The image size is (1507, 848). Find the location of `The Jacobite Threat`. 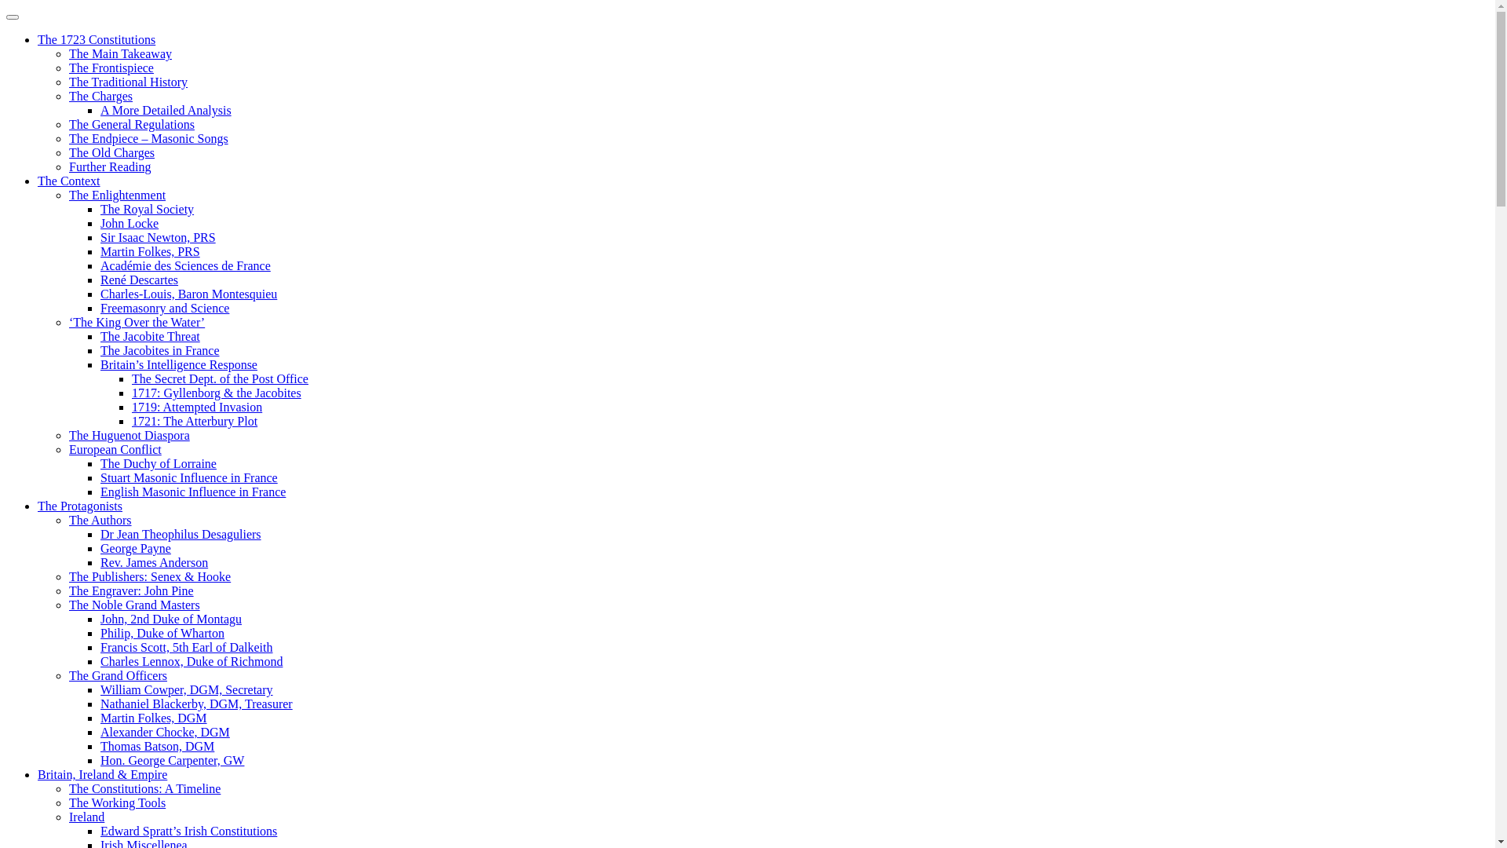

The Jacobite Threat is located at coordinates (151, 336).